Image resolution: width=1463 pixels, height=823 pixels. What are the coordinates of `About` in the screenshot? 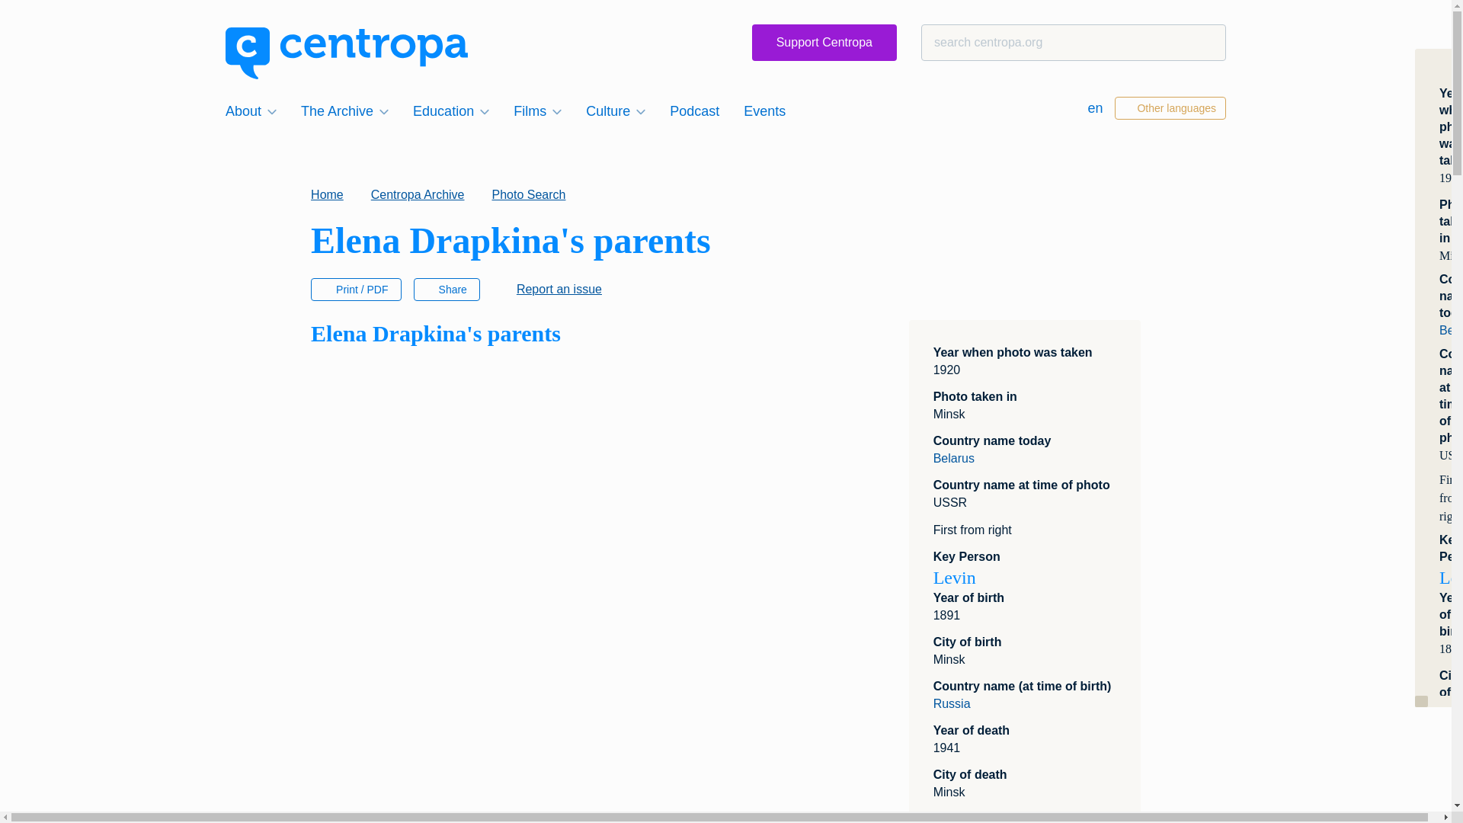 It's located at (251, 110).